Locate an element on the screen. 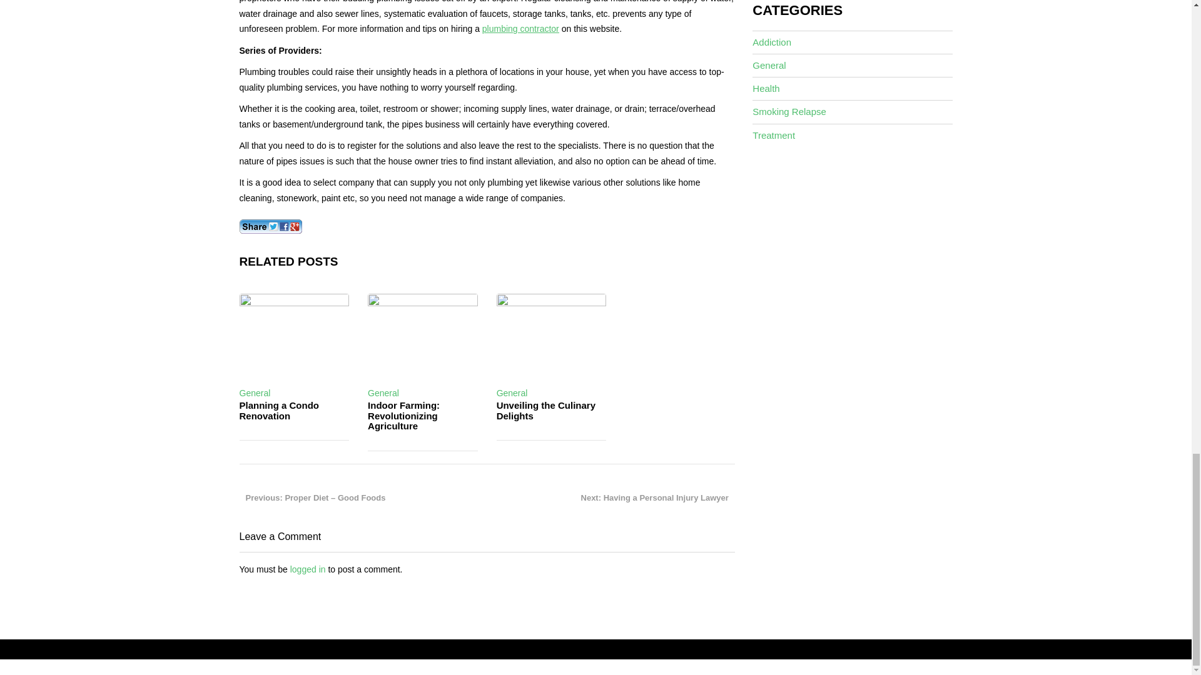 This screenshot has width=1201, height=675. plumbing contractor is located at coordinates (520, 29).